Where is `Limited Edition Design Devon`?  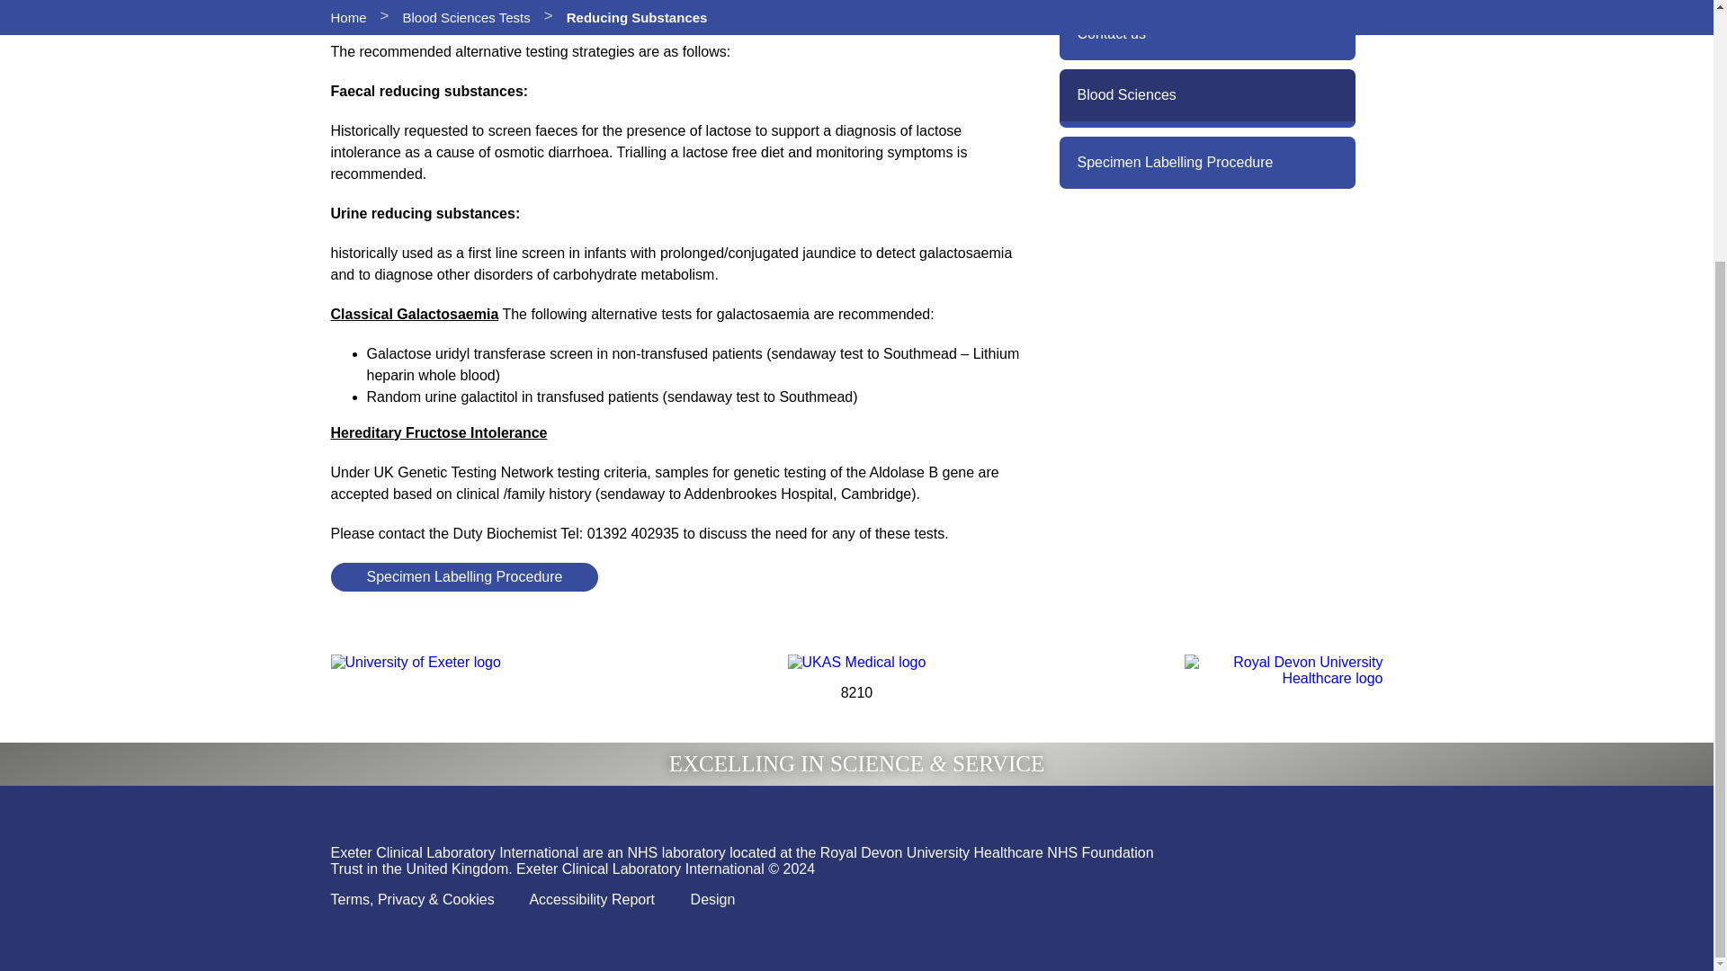 Limited Edition Design Devon is located at coordinates (712, 899).